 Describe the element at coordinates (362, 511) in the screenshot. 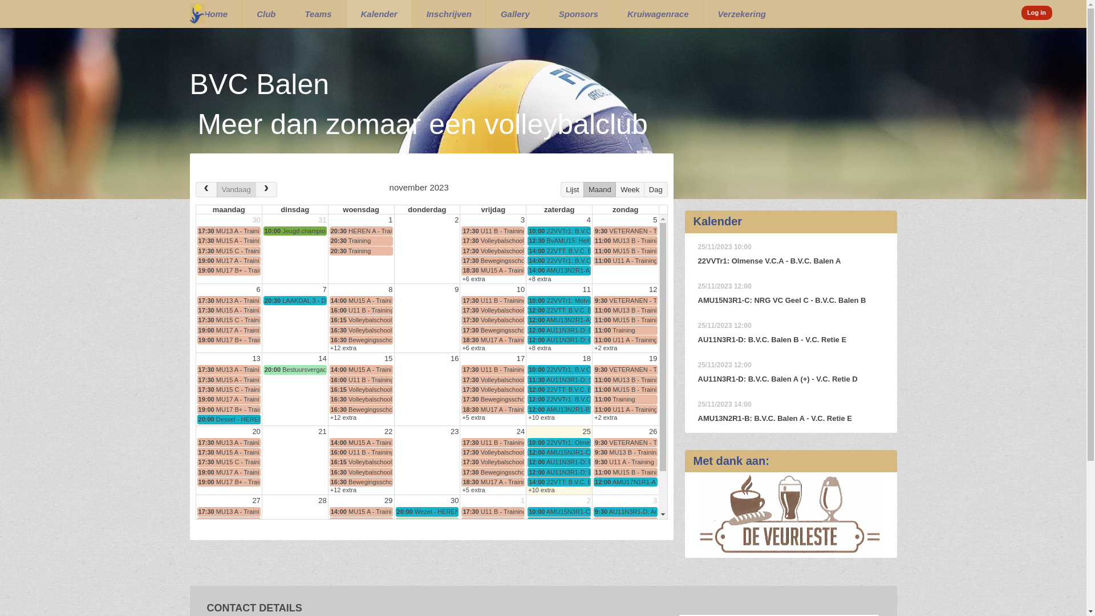

I see `14:00 MU15 A - Training` at that location.